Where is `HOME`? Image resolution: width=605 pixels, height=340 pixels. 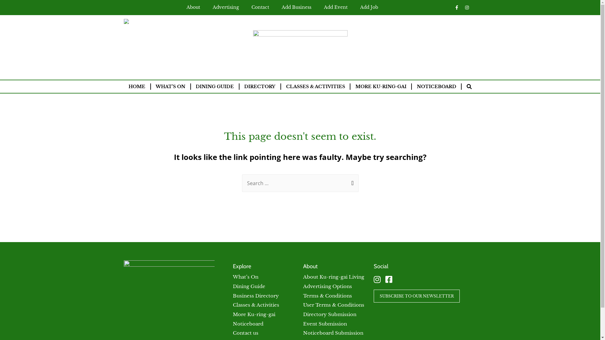 HOME is located at coordinates (137, 87).